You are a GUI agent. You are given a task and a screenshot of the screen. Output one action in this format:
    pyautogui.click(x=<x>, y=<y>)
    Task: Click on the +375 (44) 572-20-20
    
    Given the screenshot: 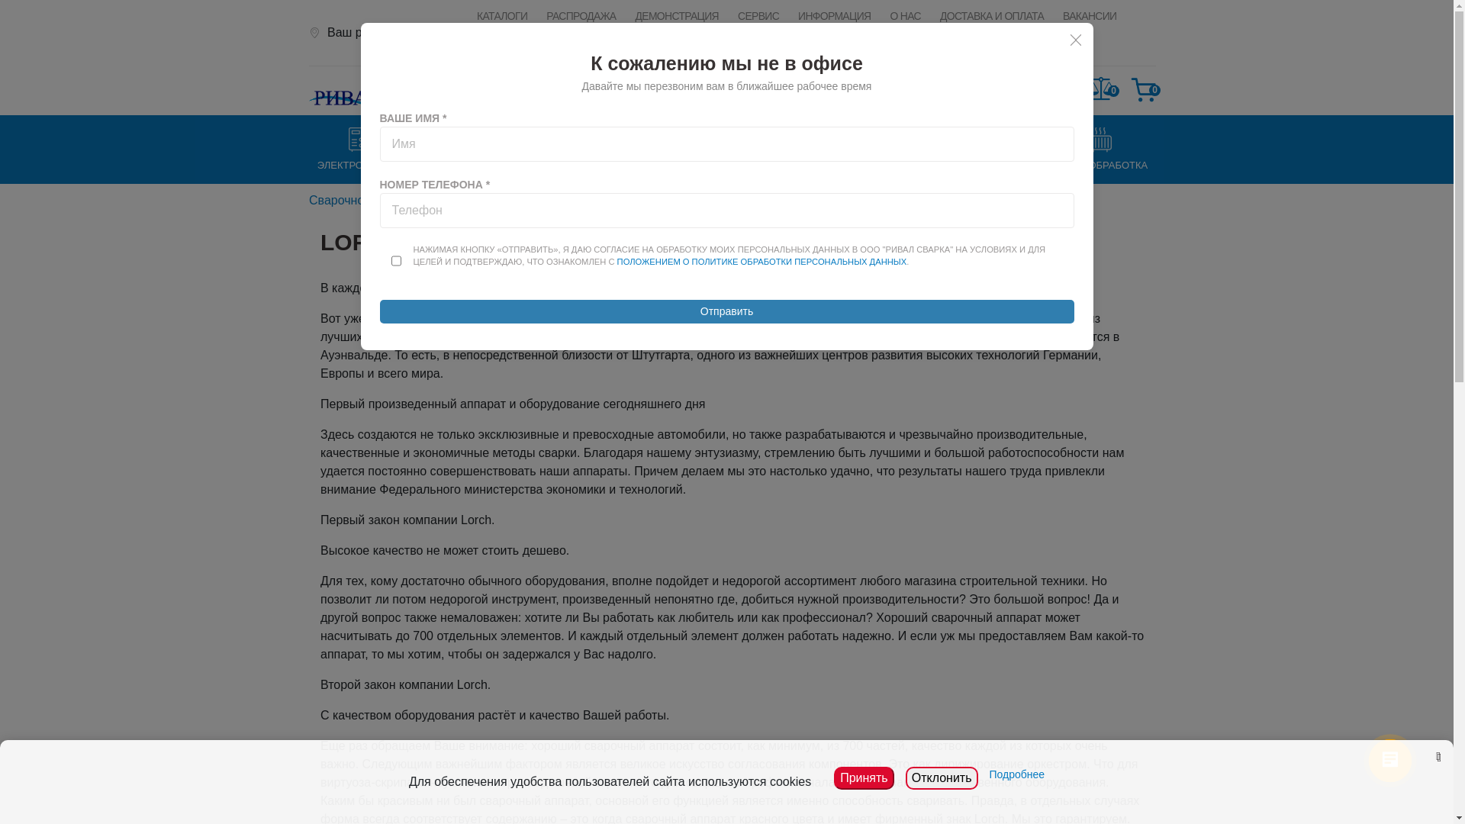 What is the action you would take?
    pyautogui.click(x=942, y=90)
    